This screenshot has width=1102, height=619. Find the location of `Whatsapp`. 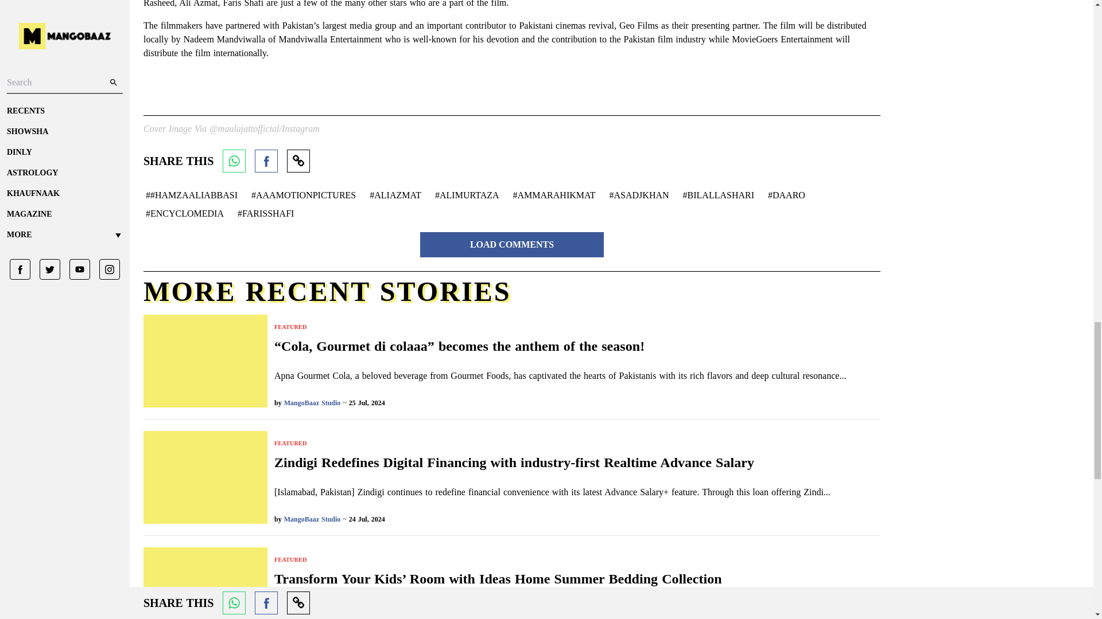

Whatsapp is located at coordinates (234, 161).